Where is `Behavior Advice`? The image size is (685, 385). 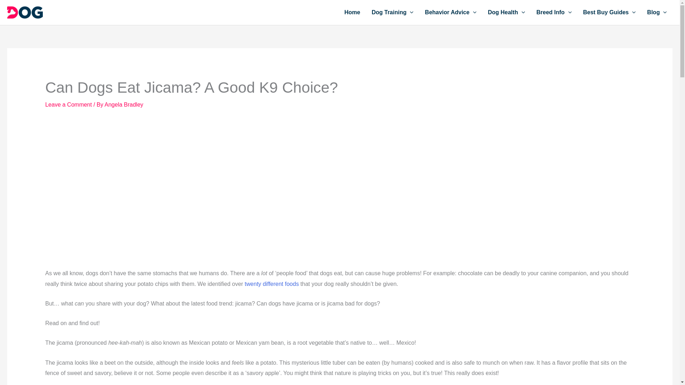 Behavior Advice is located at coordinates (451, 12).